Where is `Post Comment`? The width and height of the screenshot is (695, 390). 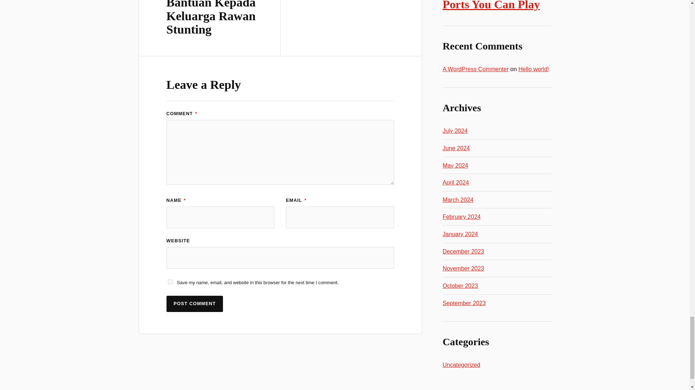
Post Comment is located at coordinates (195, 304).